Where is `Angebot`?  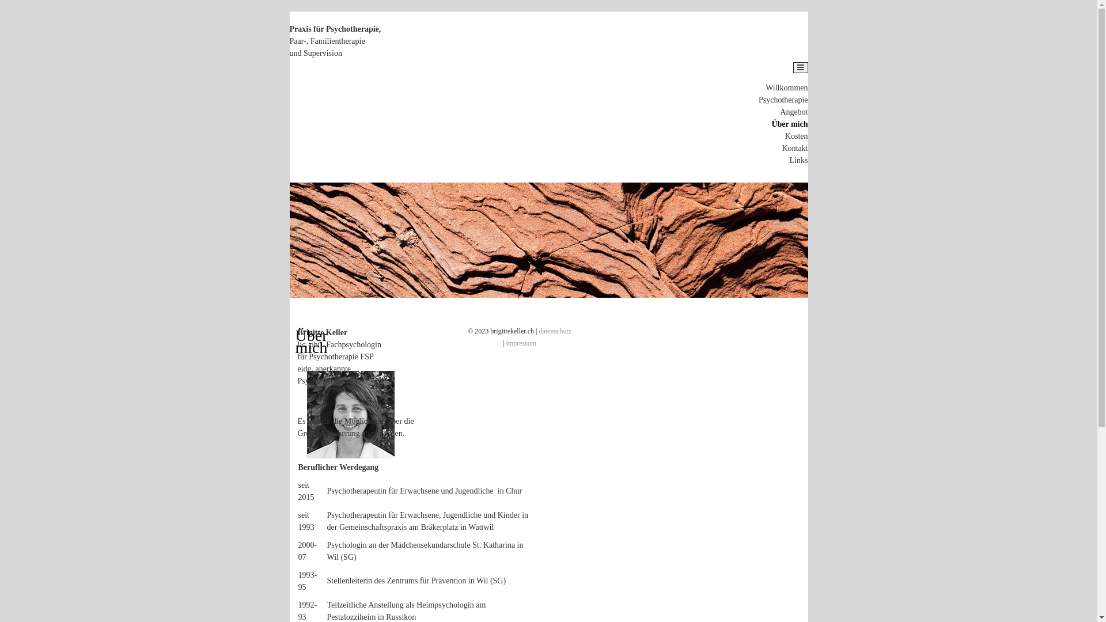
Angebot is located at coordinates (794, 112).